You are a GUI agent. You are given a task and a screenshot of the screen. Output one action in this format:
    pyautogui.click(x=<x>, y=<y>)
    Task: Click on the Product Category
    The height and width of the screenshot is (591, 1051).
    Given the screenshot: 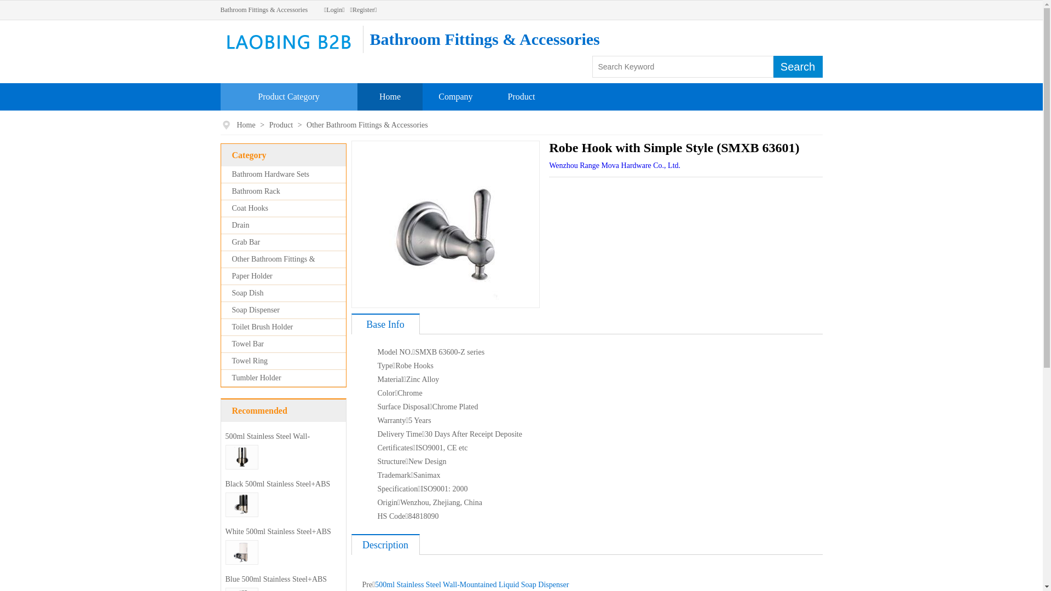 What is the action you would take?
    pyautogui.click(x=288, y=96)
    